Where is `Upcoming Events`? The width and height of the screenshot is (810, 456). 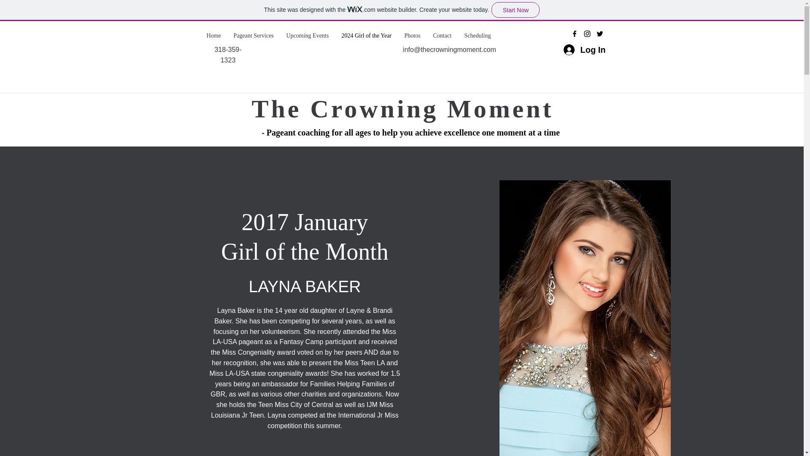
Upcoming Events is located at coordinates (308, 36).